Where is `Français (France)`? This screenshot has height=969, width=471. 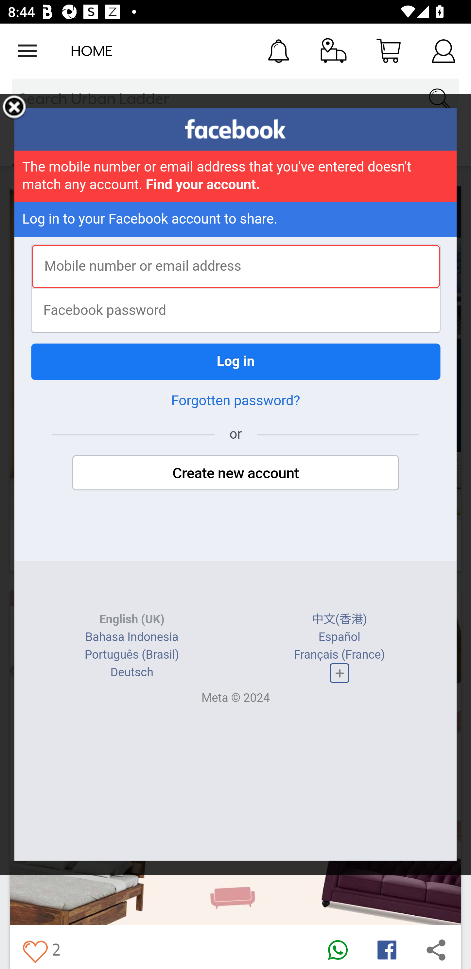
Français (France) is located at coordinates (339, 654).